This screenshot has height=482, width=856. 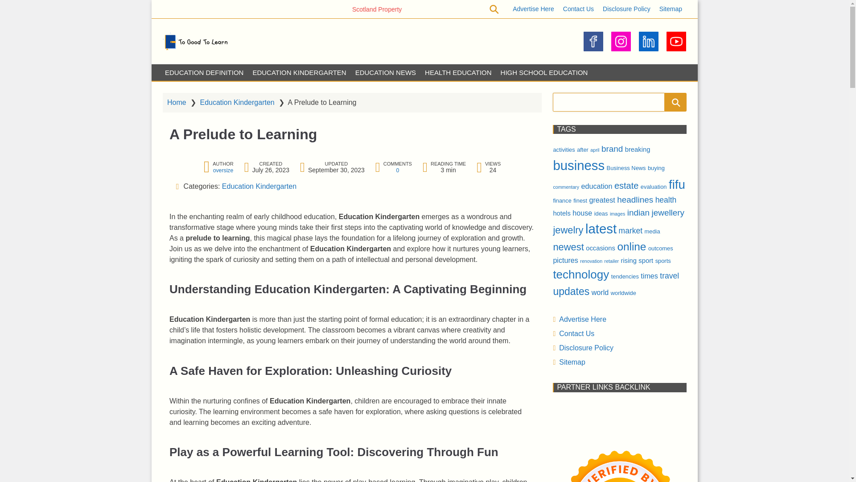 What do you see at coordinates (671, 9) in the screenshot?
I see `Sitemap` at bounding box center [671, 9].